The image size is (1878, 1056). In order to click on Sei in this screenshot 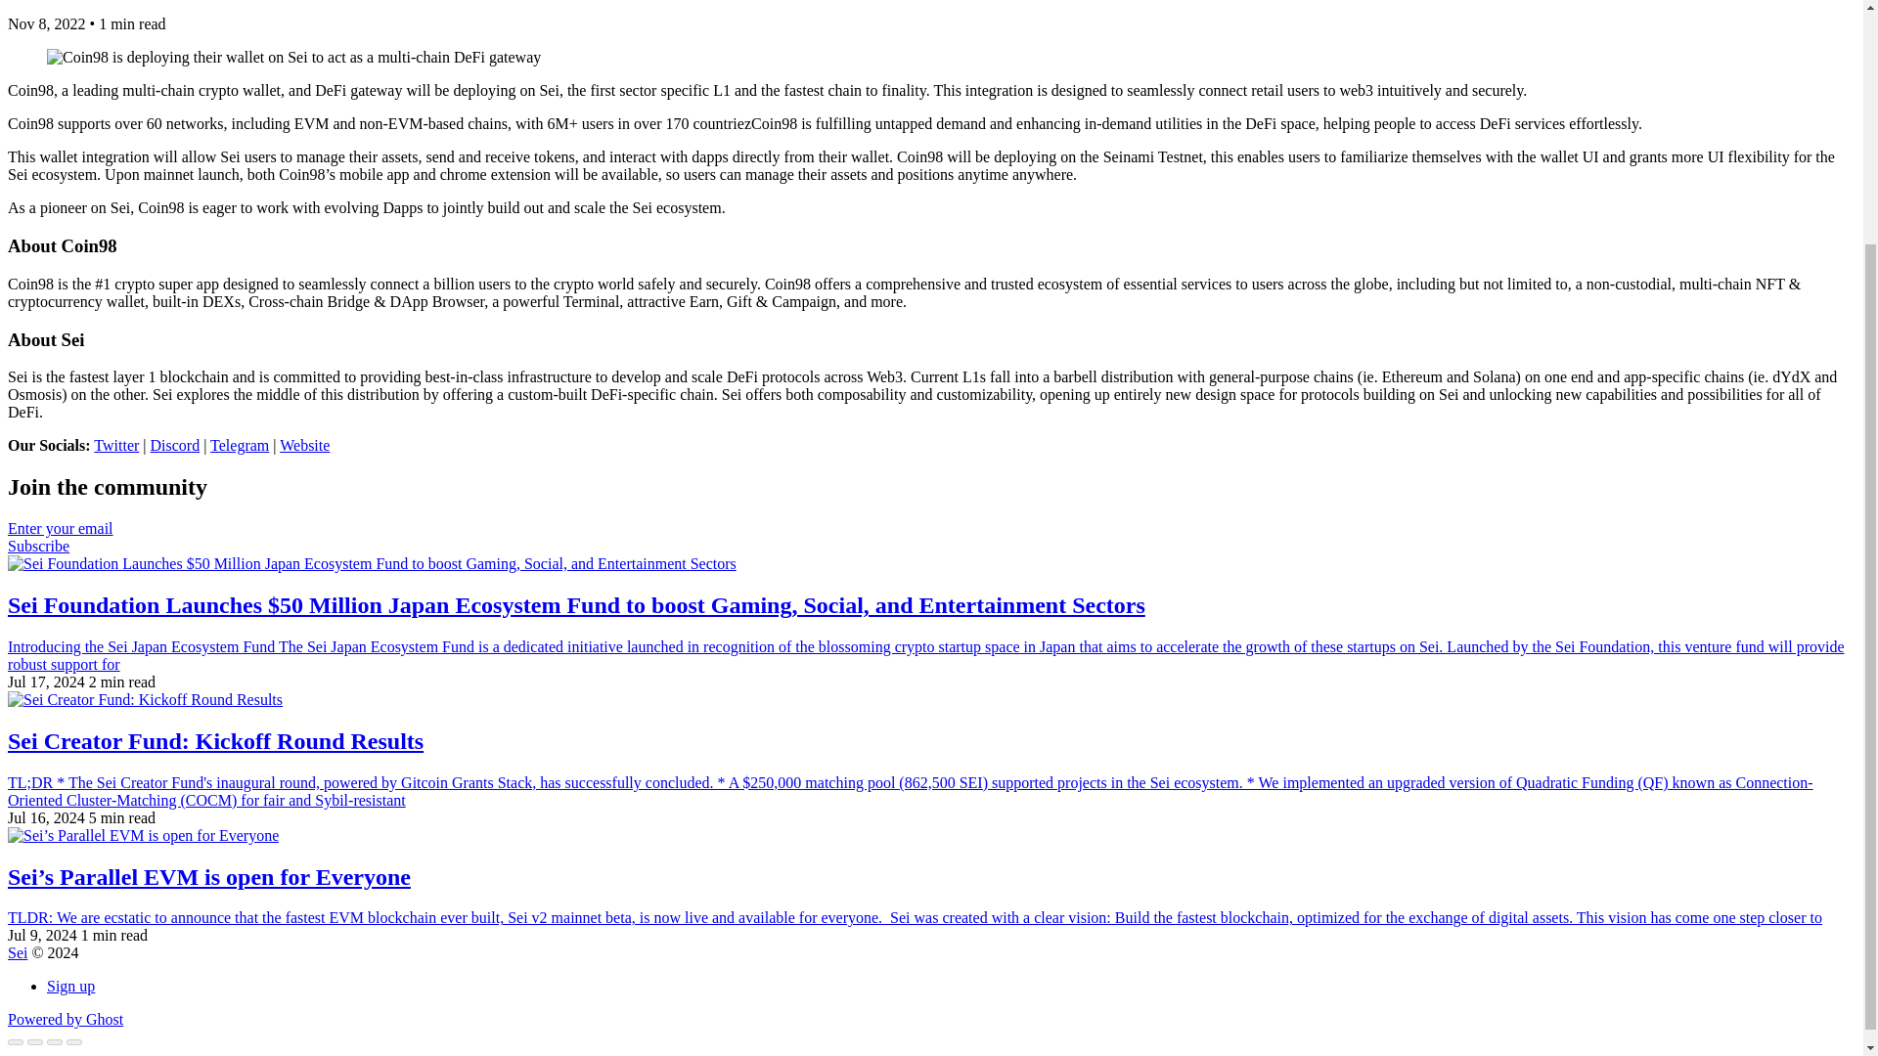, I will do `click(18, 952)`.